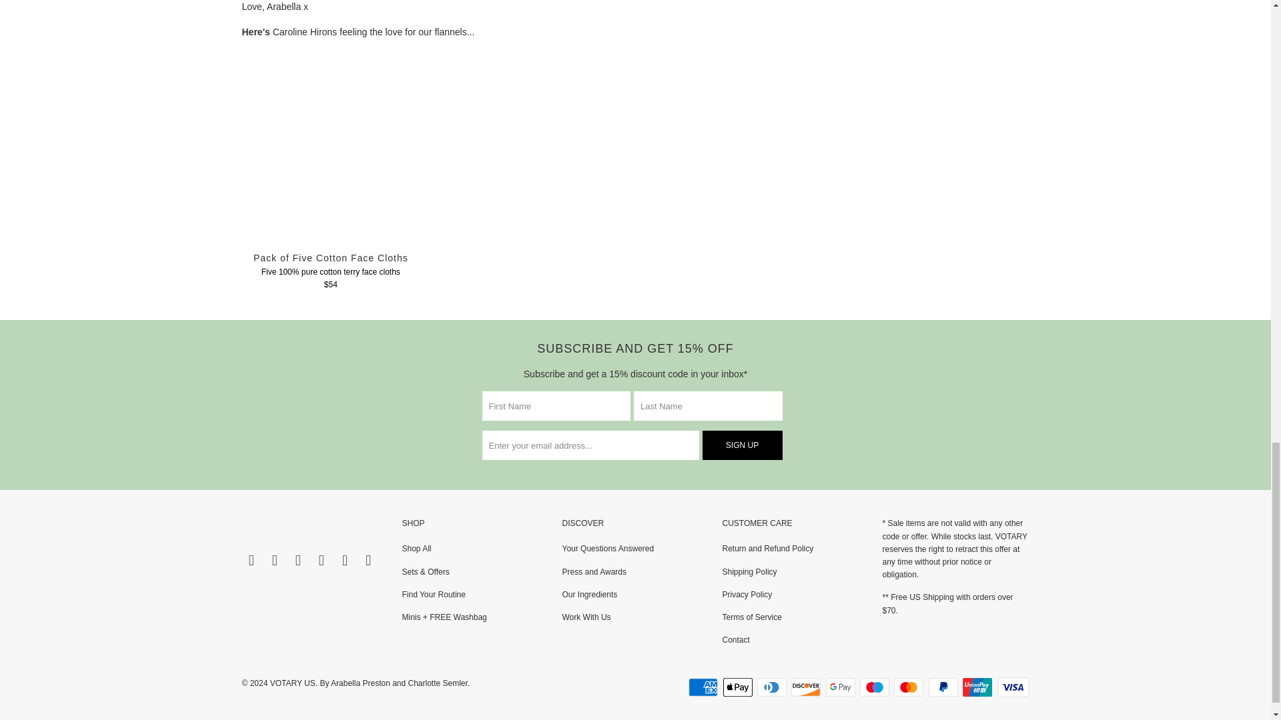 This screenshot has width=1281, height=720. I want to click on Diners Club, so click(773, 687).